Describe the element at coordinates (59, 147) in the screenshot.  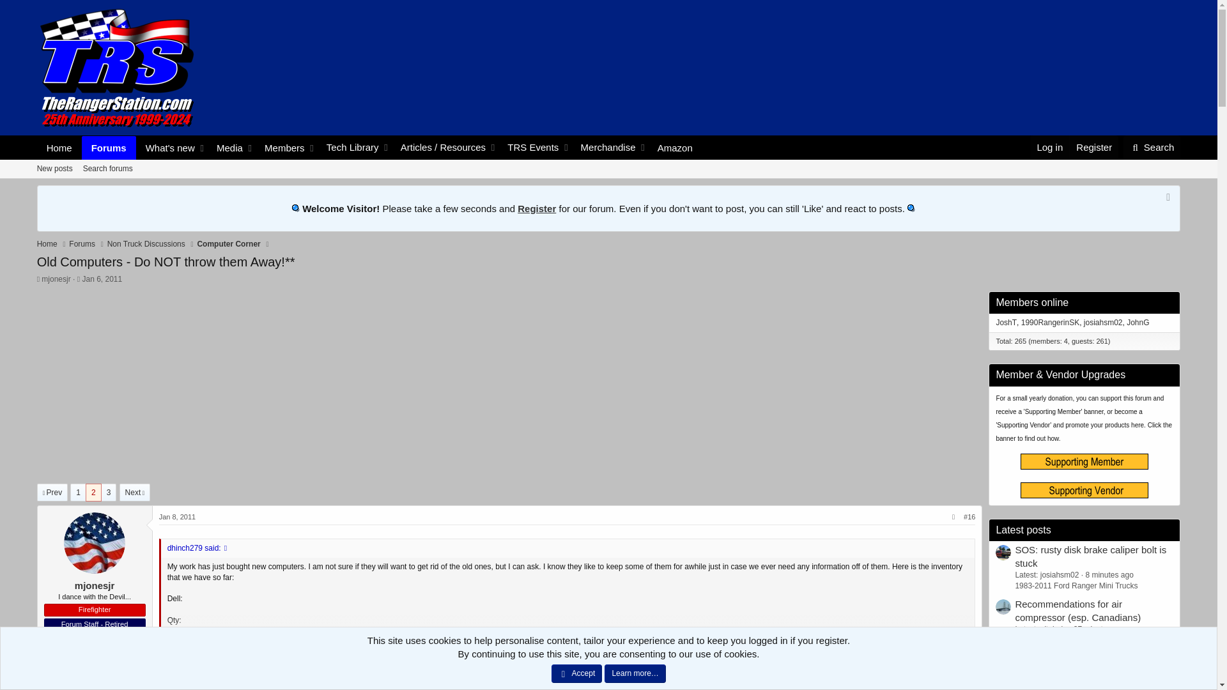
I see `What's new` at that location.